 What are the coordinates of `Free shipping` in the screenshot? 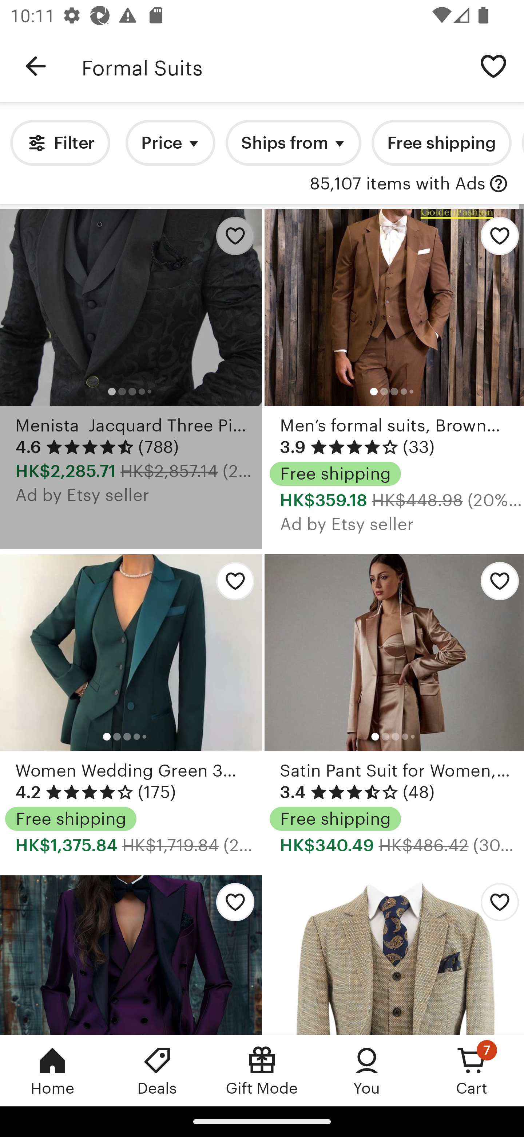 It's located at (441, 143).